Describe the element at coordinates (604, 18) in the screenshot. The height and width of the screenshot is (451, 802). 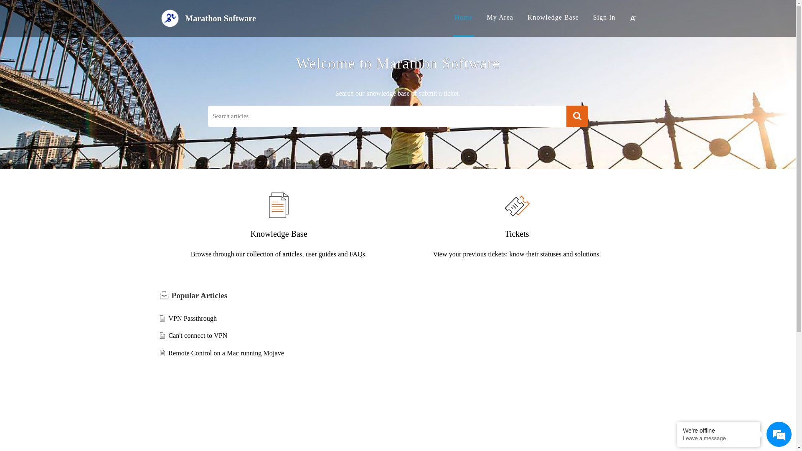
I see `Sign In` at that location.